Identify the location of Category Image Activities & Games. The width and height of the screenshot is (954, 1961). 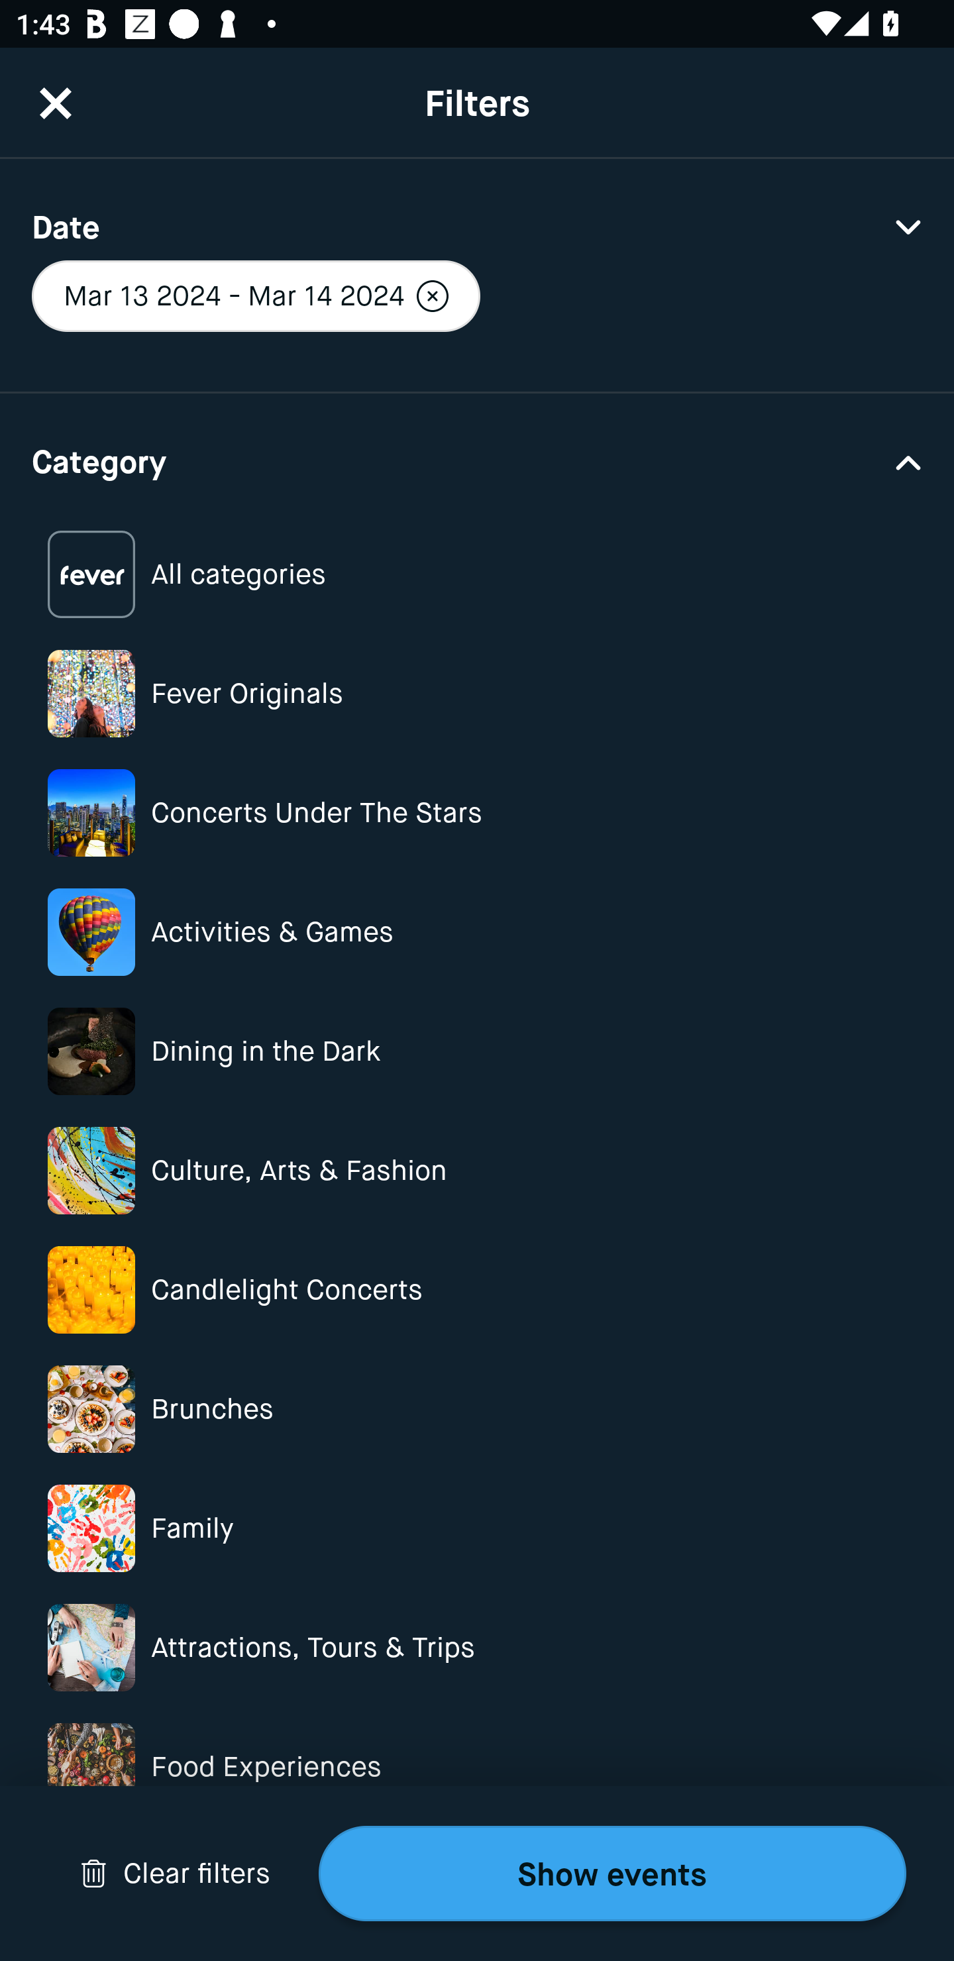
(477, 932).